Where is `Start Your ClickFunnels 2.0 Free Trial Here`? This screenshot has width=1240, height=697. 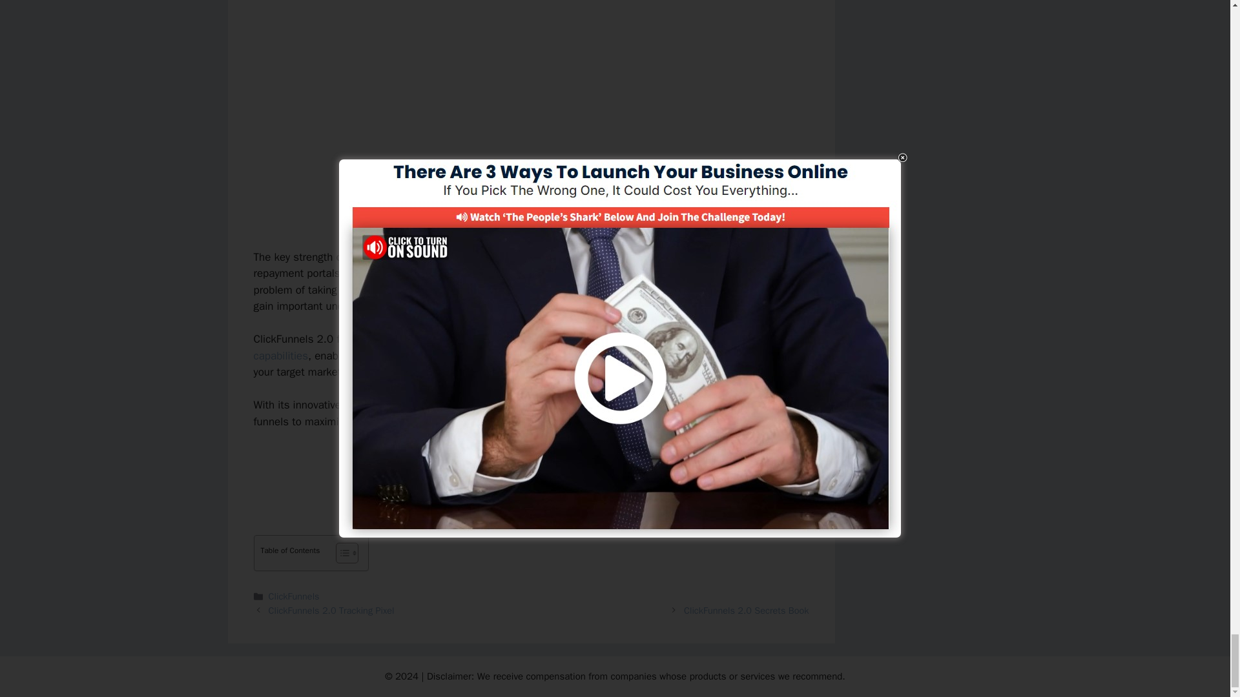
Start Your ClickFunnels 2.0 Free Trial Here is located at coordinates (531, 466).